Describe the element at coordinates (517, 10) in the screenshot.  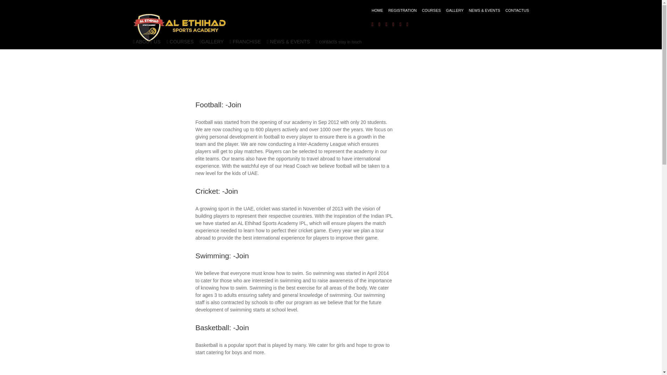
I see `CONTACTUS` at that location.